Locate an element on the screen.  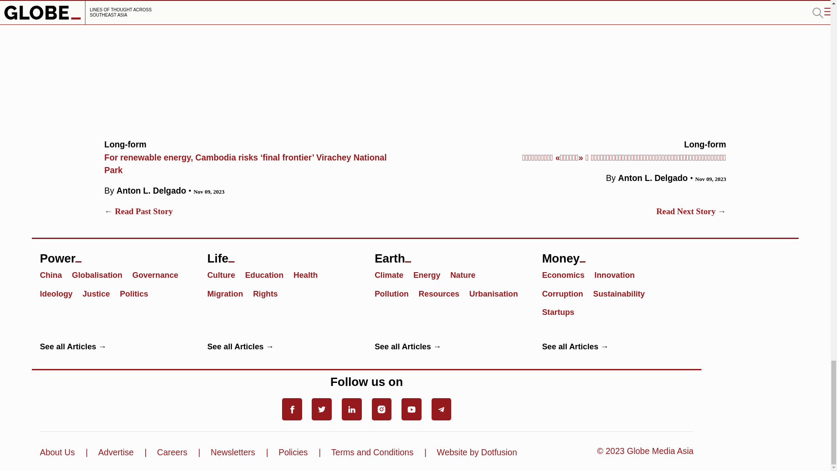
Ideology is located at coordinates (60, 293).